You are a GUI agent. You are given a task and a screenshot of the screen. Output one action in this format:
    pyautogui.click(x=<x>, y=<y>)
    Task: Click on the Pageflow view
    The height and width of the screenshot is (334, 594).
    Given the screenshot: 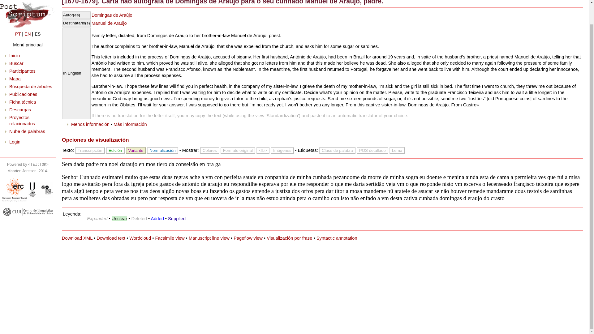 What is the action you would take?
    pyautogui.click(x=248, y=238)
    